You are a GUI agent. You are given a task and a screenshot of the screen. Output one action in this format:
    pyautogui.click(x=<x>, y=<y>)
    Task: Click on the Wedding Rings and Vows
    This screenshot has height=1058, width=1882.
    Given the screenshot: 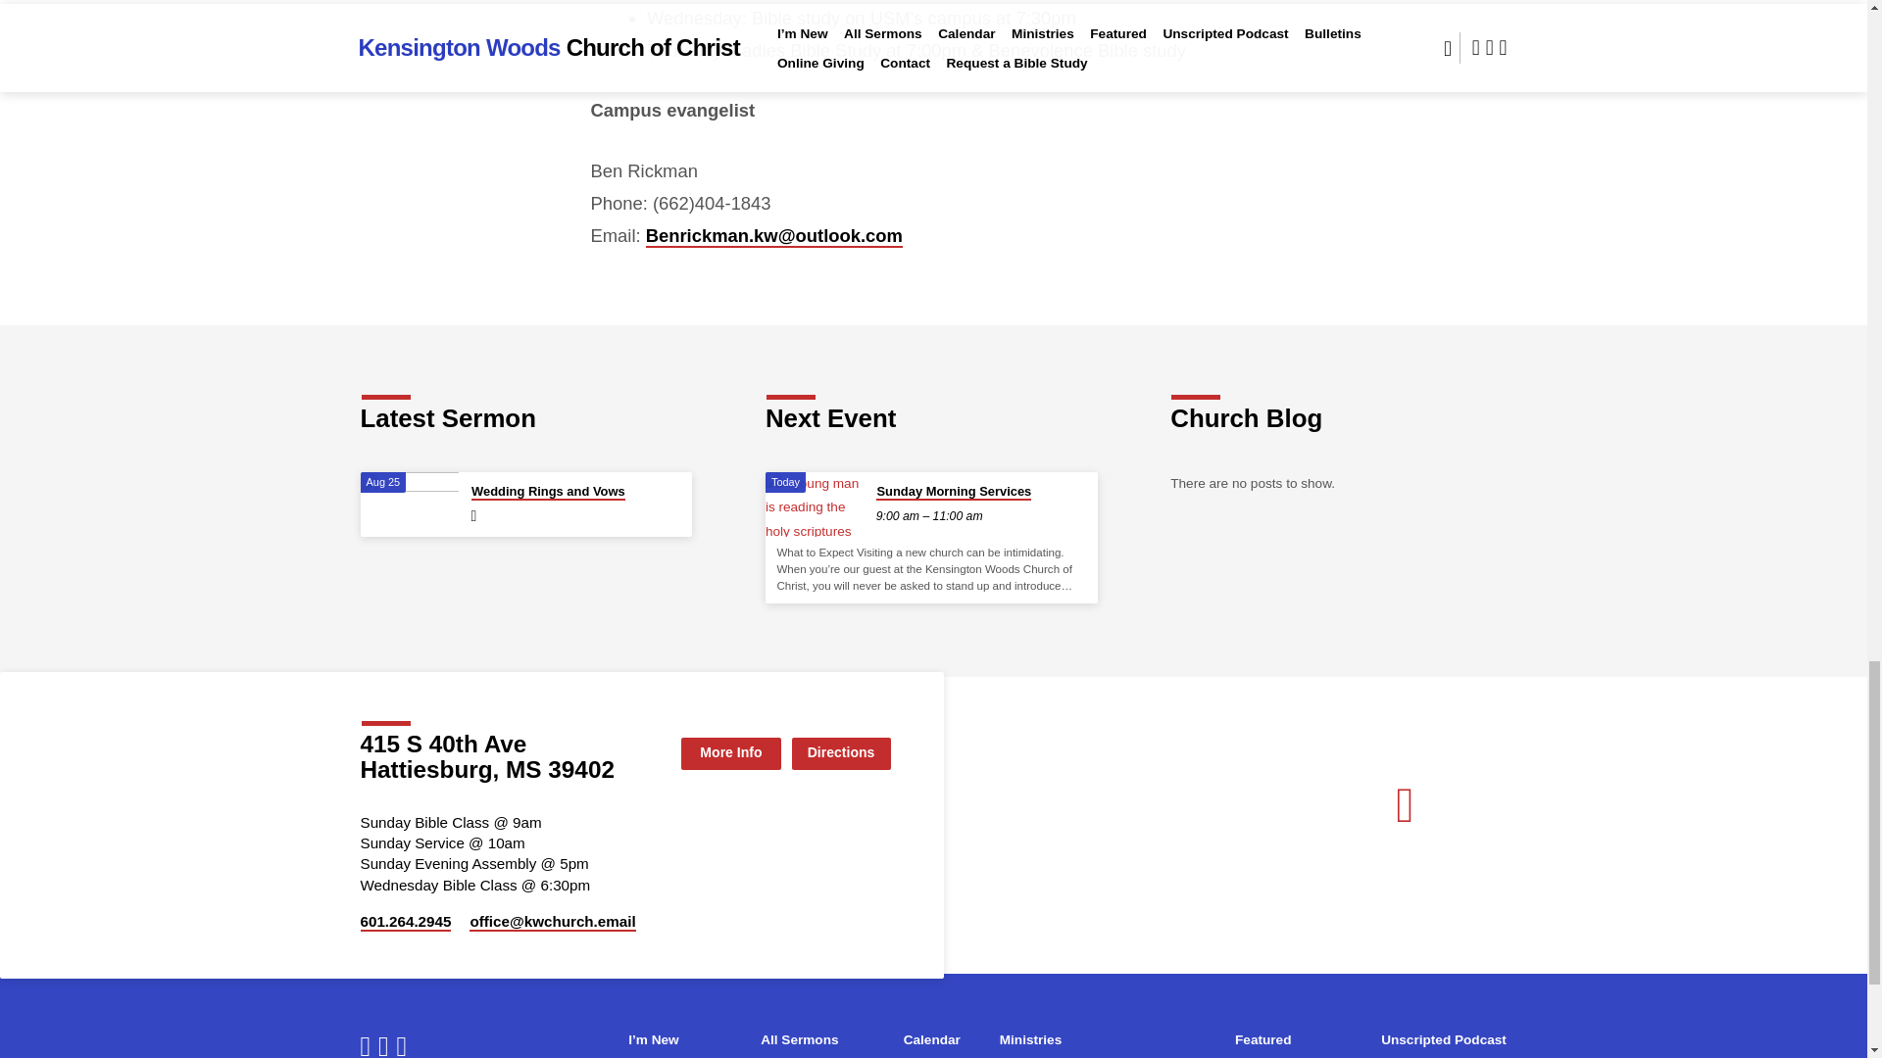 What is the action you would take?
    pyautogui.click(x=410, y=504)
    